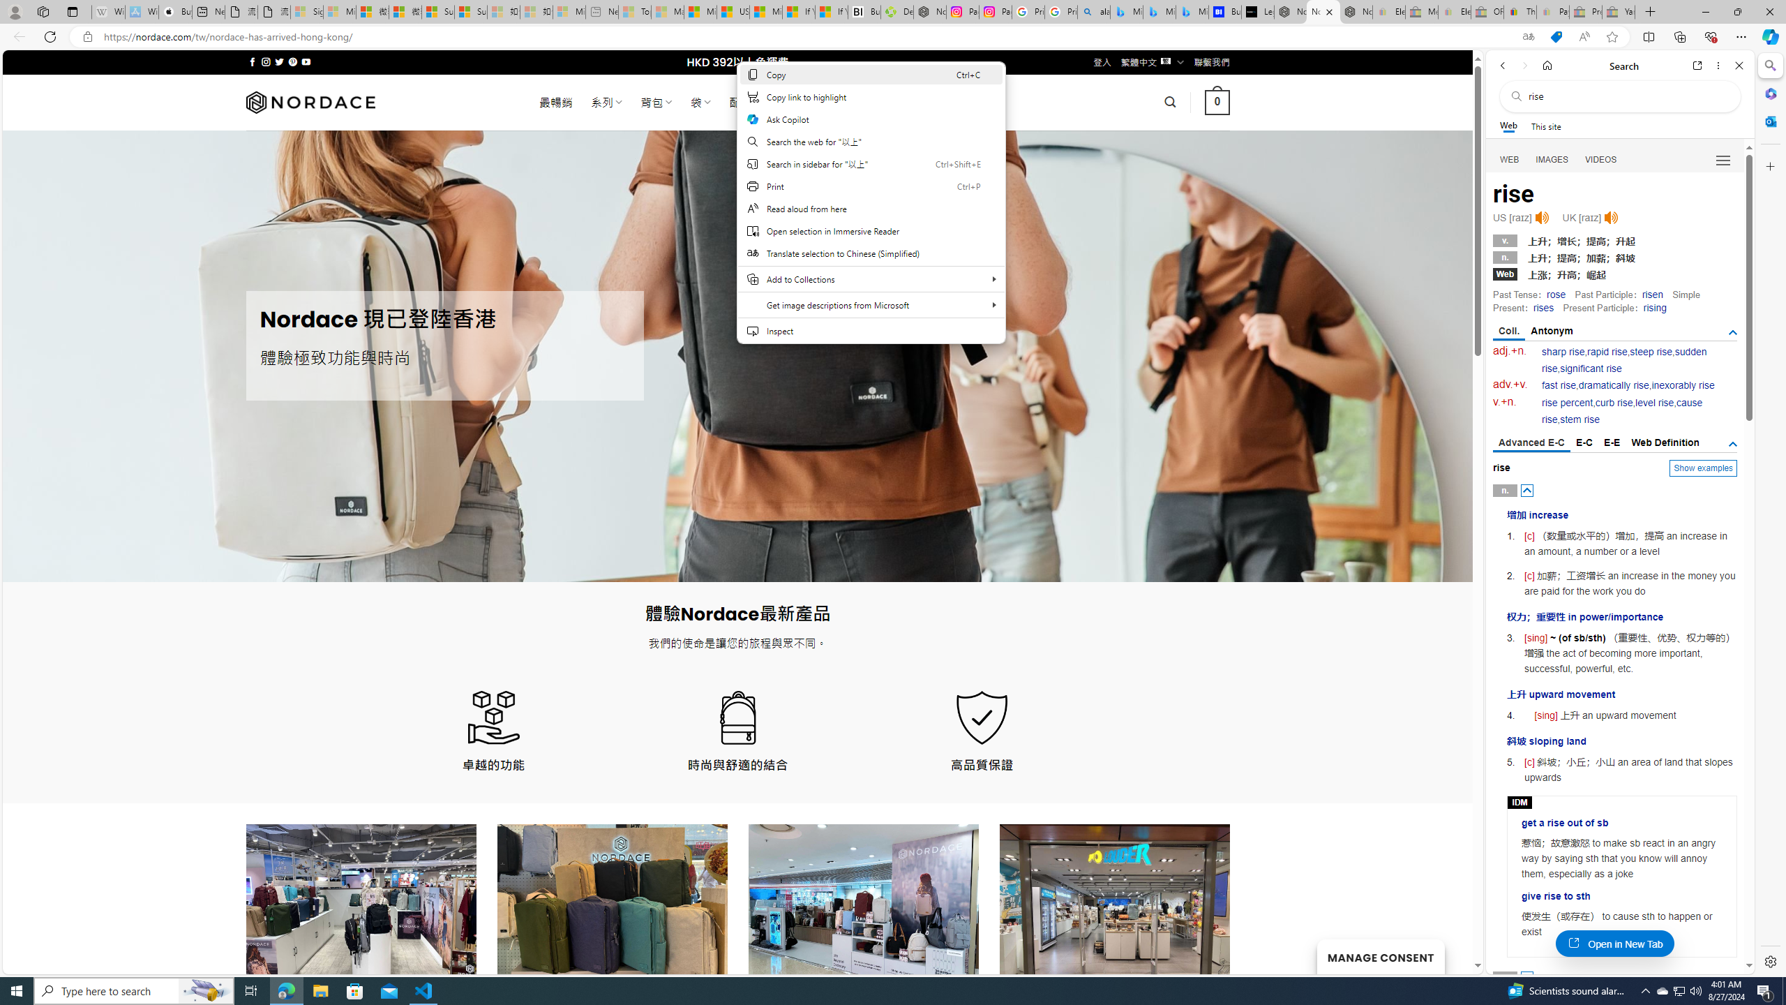 This screenshot has width=1786, height=1005. What do you see at coordinates (1722, 159) in the screenshot?
I see `Preferences` at bounding box center [1722, 159].